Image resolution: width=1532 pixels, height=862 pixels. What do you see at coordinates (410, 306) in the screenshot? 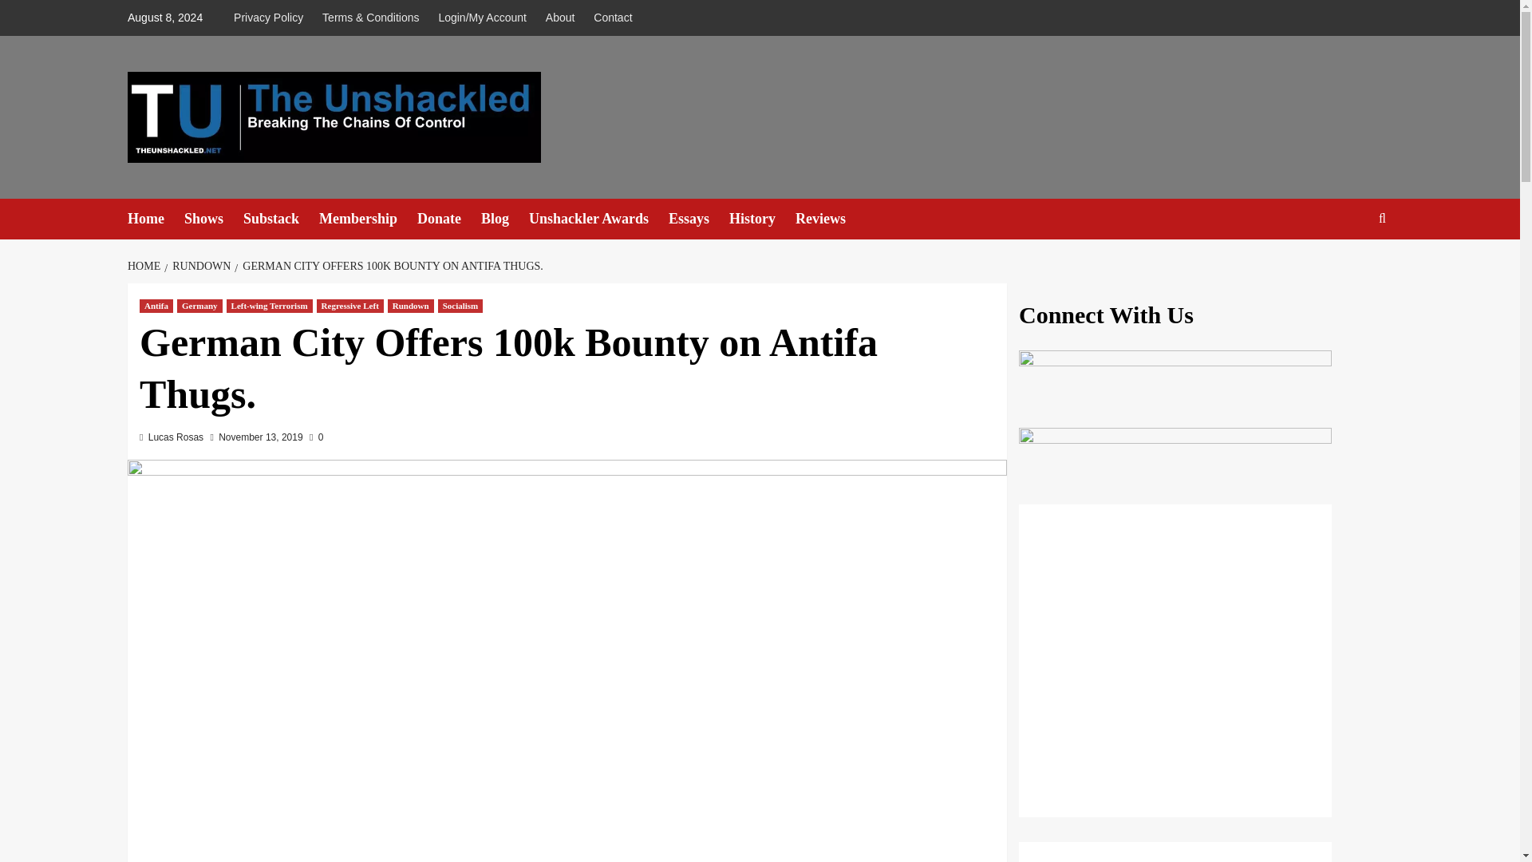
I see `Rundown` at bounding box center [410, 306].